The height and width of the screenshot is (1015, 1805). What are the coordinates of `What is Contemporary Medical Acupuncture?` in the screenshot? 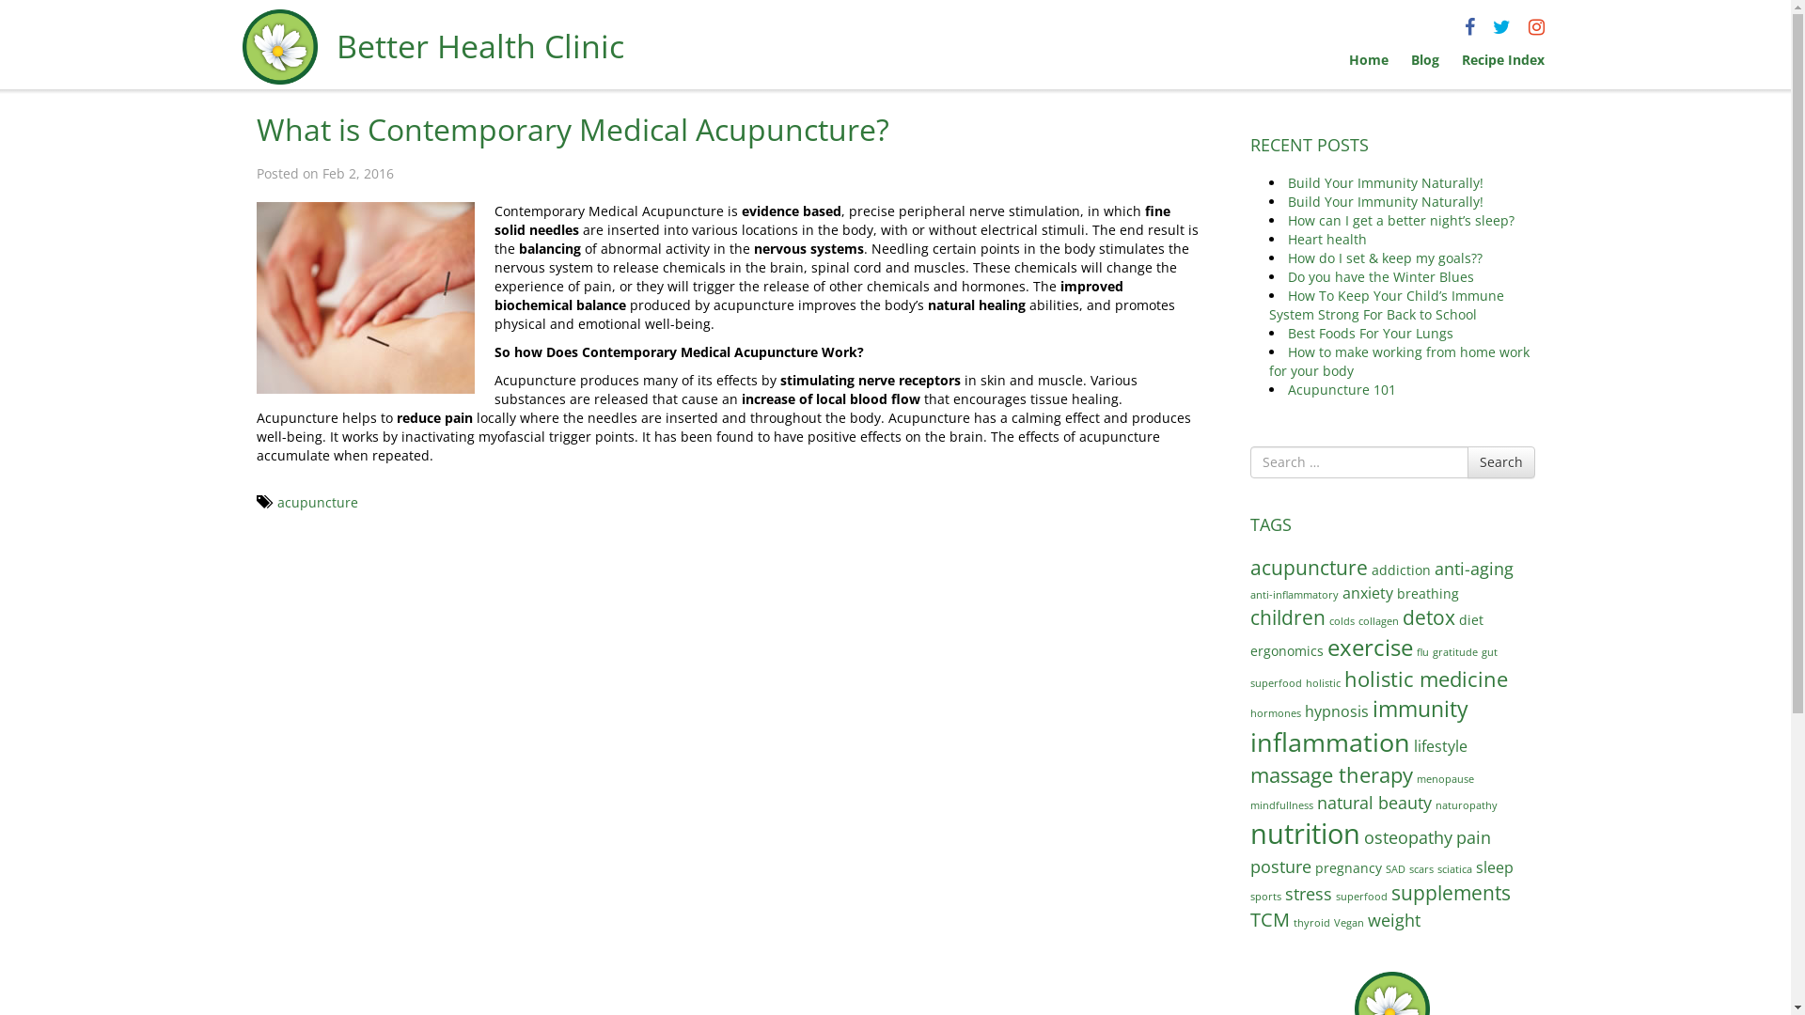 It's located at (572, 130).